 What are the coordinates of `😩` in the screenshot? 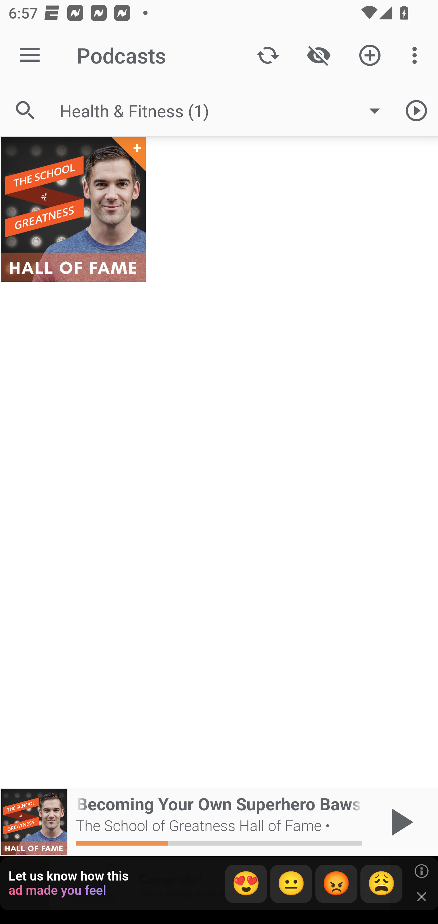 It's located at (381, 884).